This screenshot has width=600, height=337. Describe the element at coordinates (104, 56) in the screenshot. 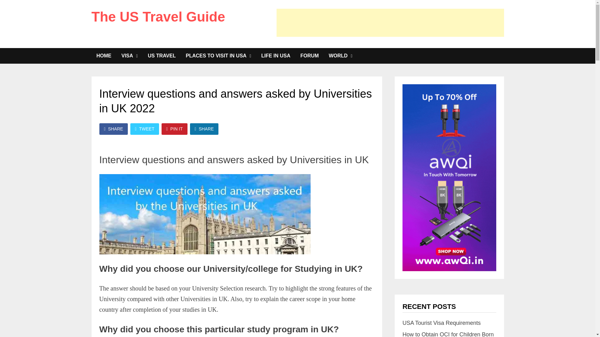

I see `HOME` at that location.